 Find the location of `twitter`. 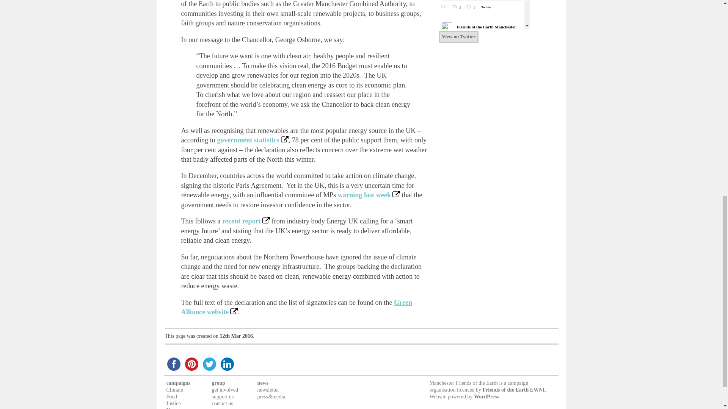

twitter is located at coordinates (209, 364).